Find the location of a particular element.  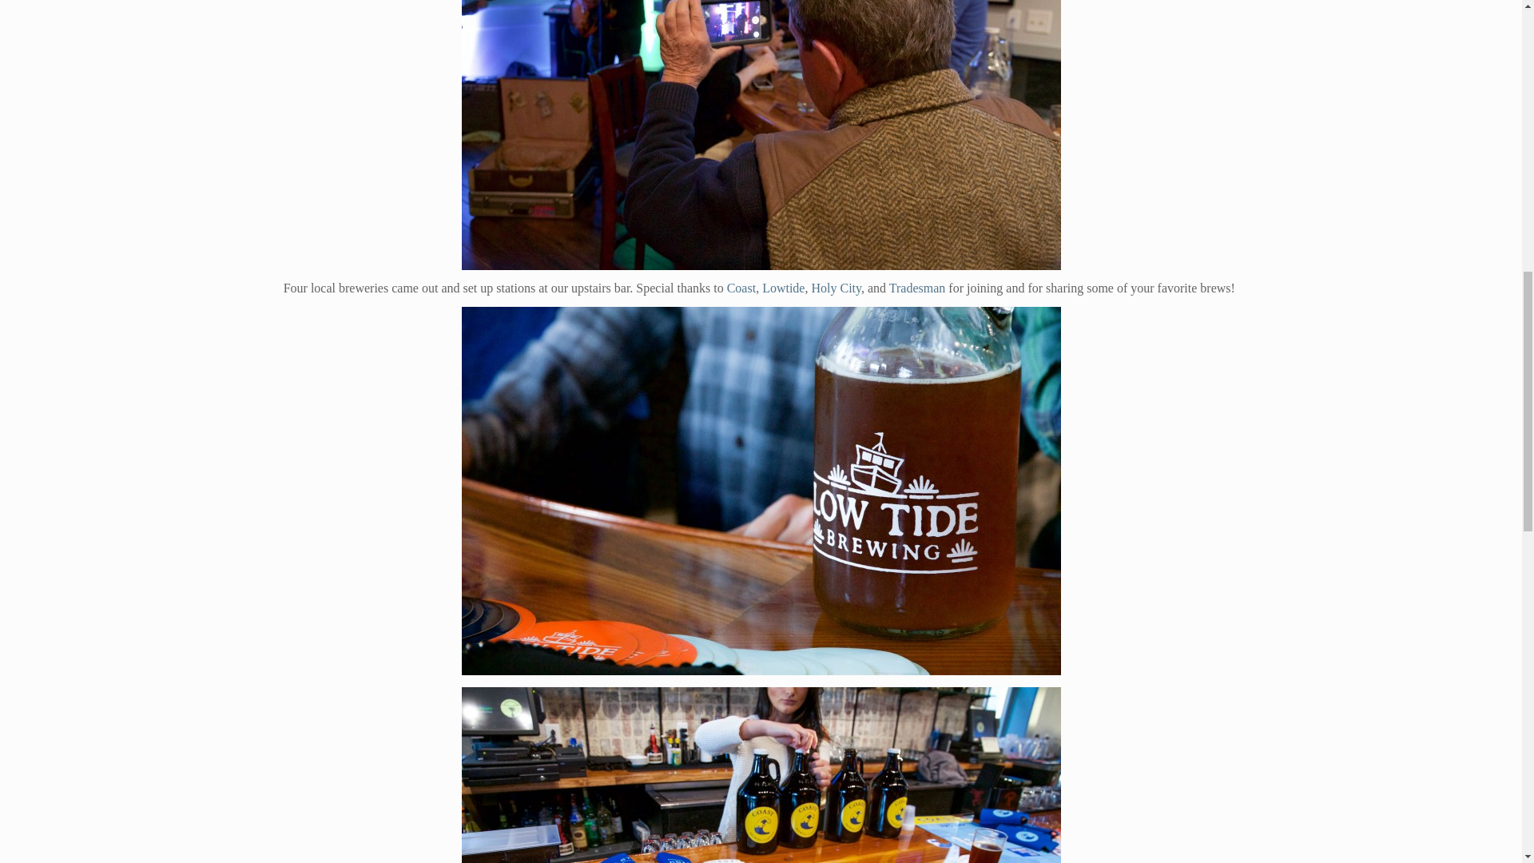

Coast is located at coordinates (741, 288).